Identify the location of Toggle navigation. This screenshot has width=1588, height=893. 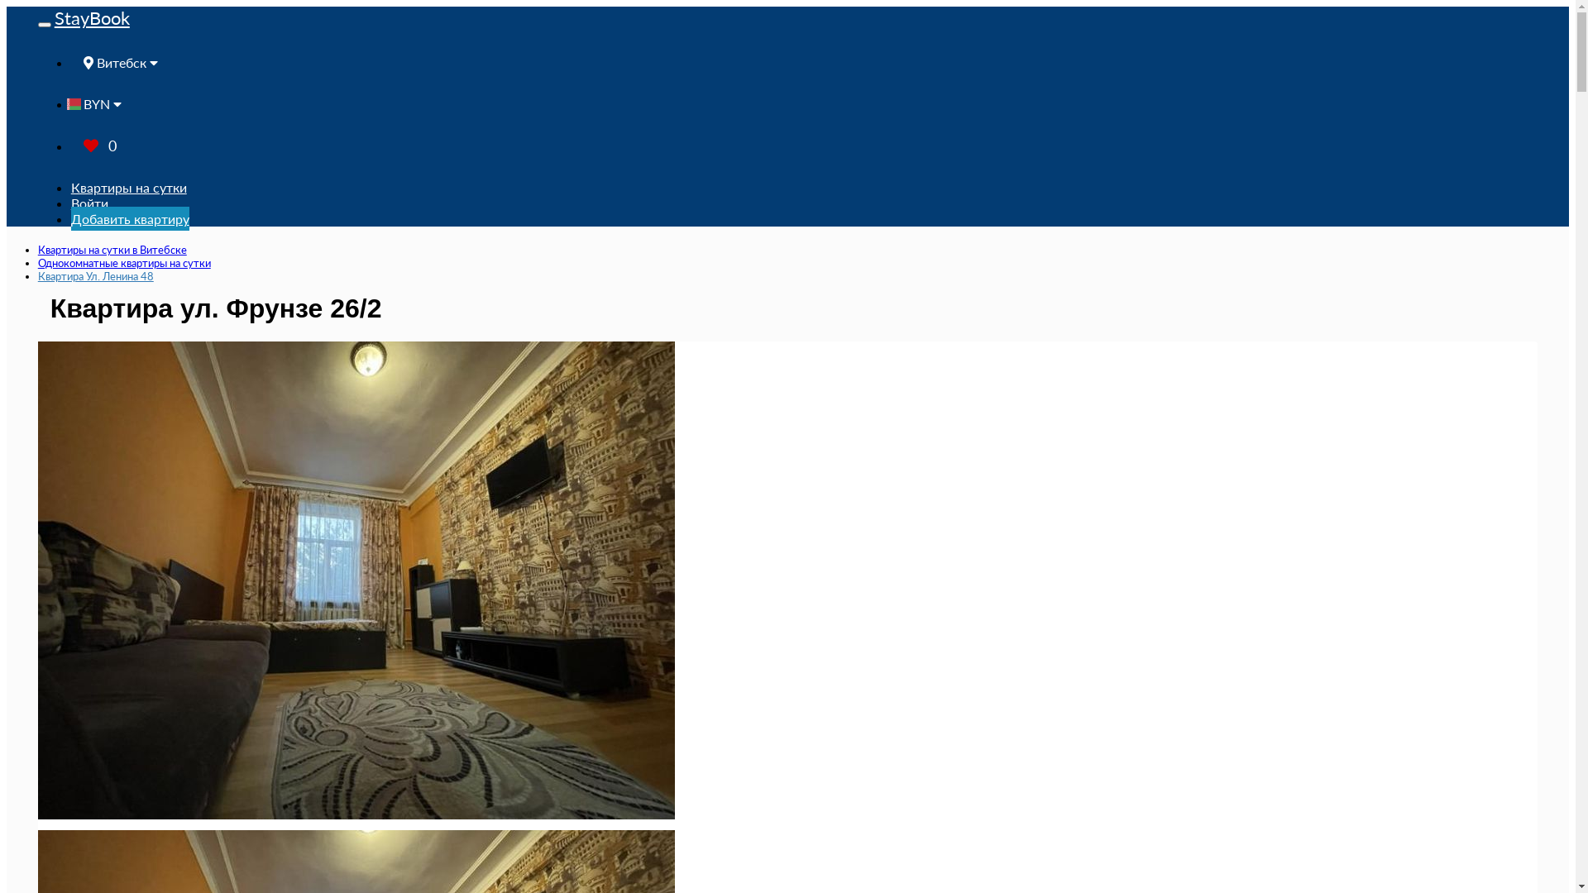
(45, 25).